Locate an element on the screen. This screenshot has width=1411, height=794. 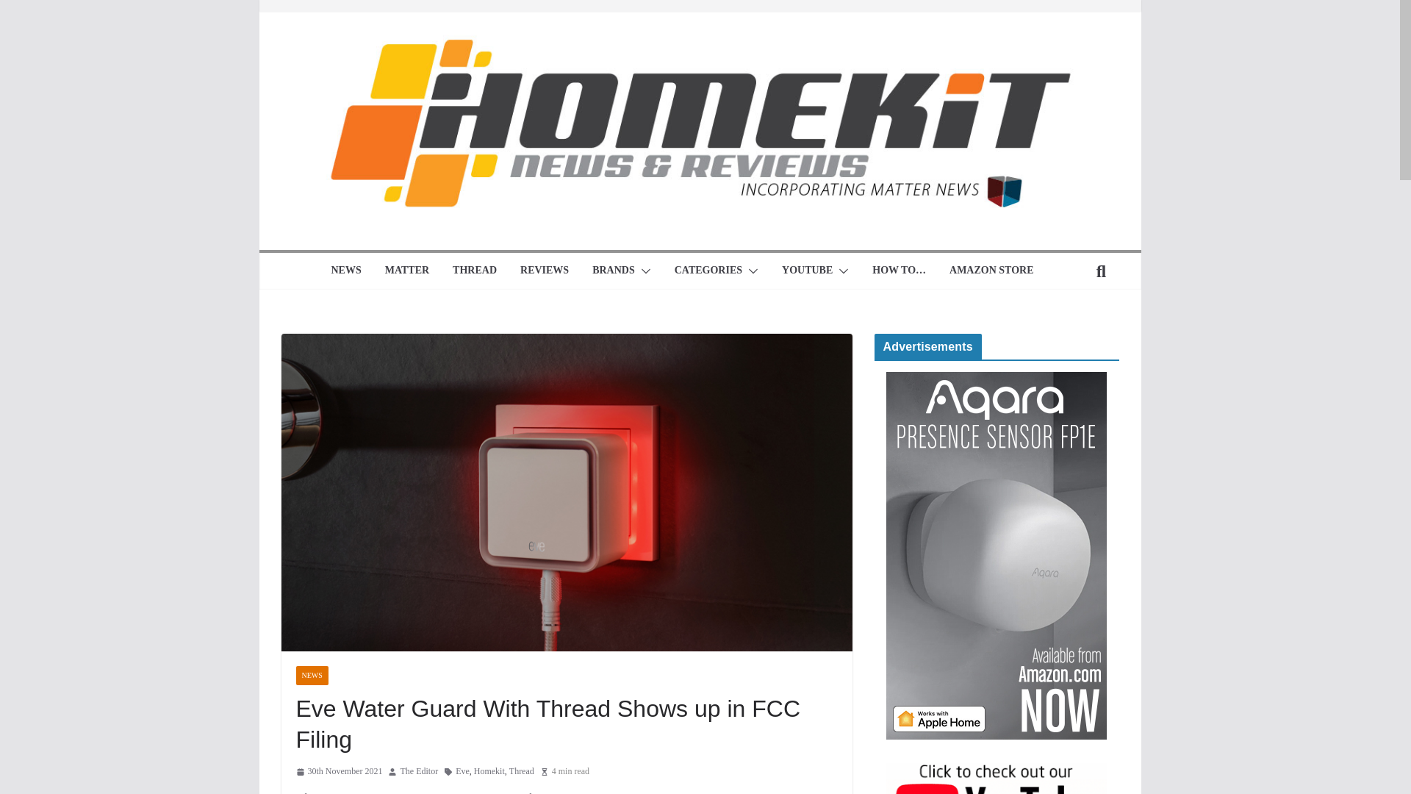
The Editor is located at coordinates (418, 771).